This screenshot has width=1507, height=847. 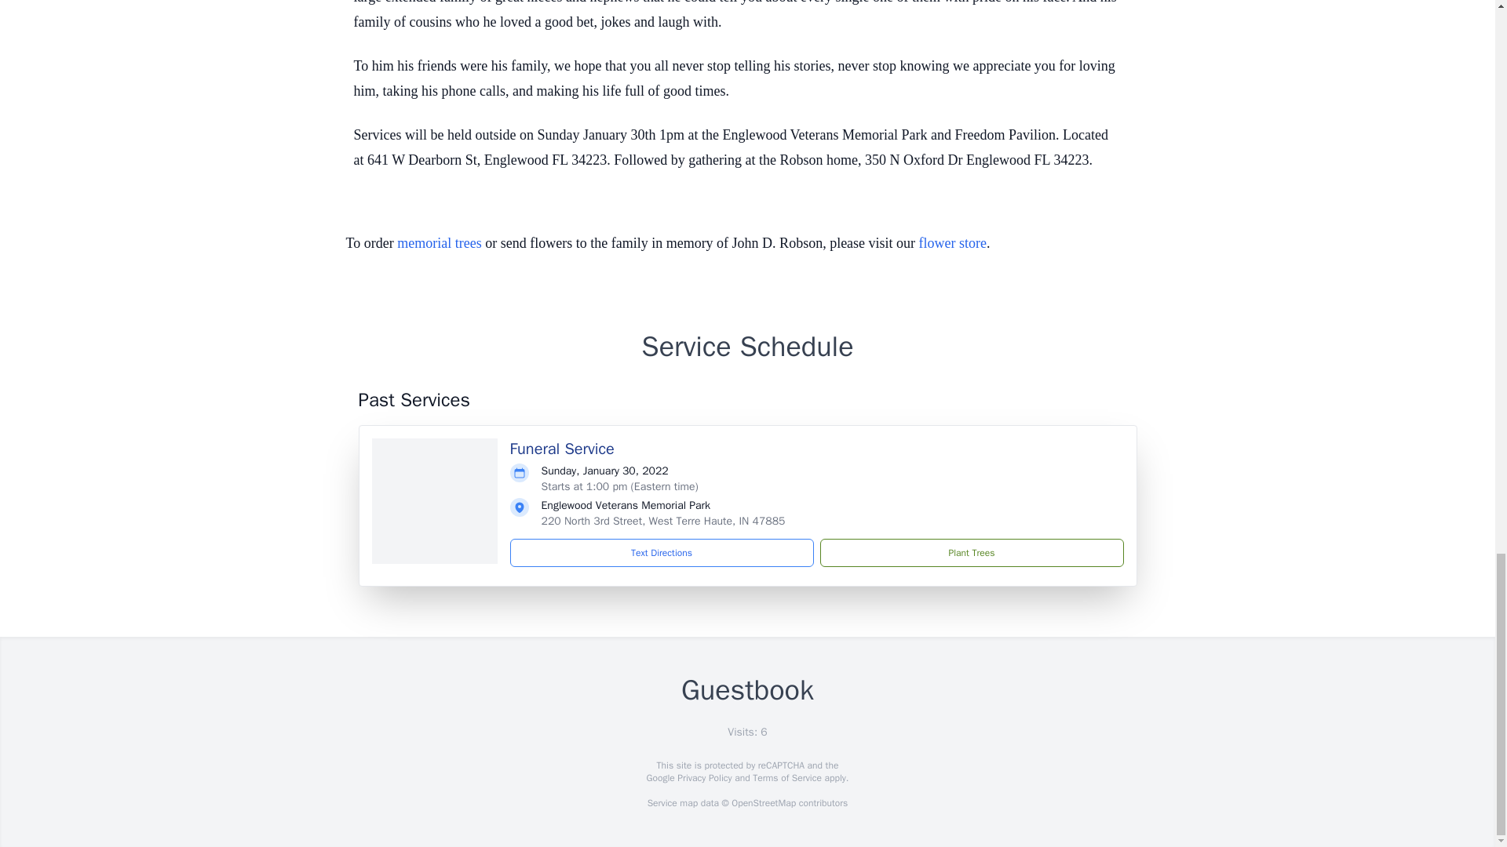 What do you see at coordinates (971, 552) in the screenshot?
I see `Plant Trees` at bounding box center [971, 552].